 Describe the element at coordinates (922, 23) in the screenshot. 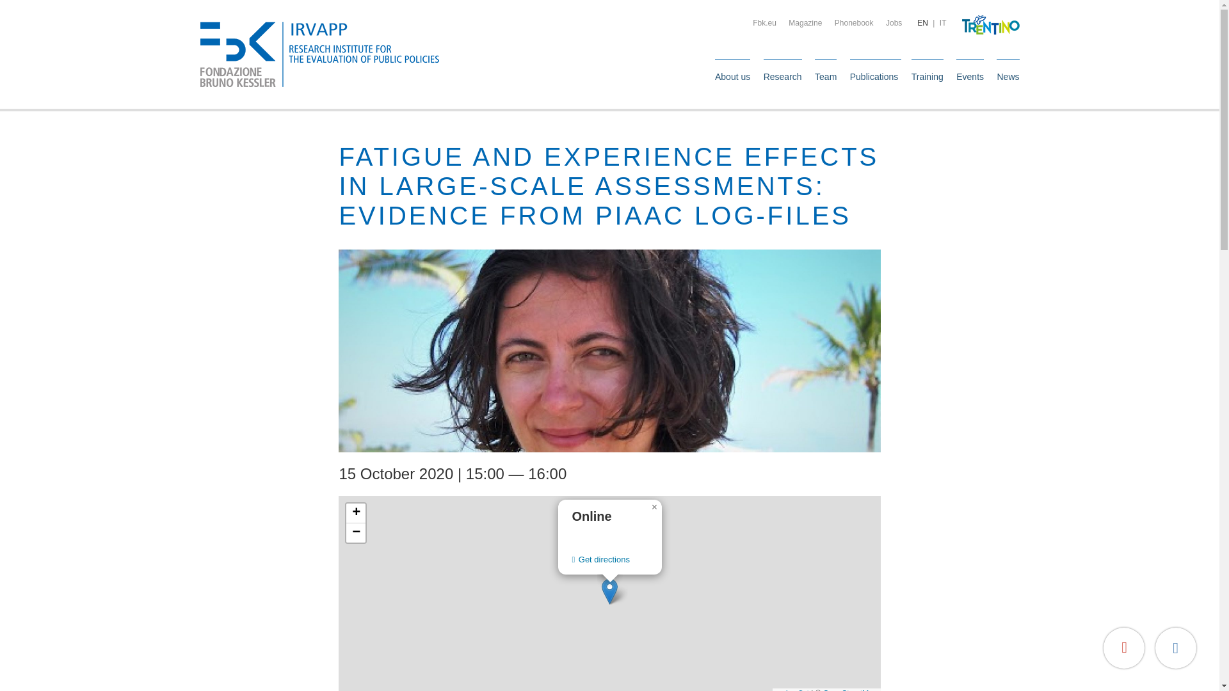

I see `English` at that location.